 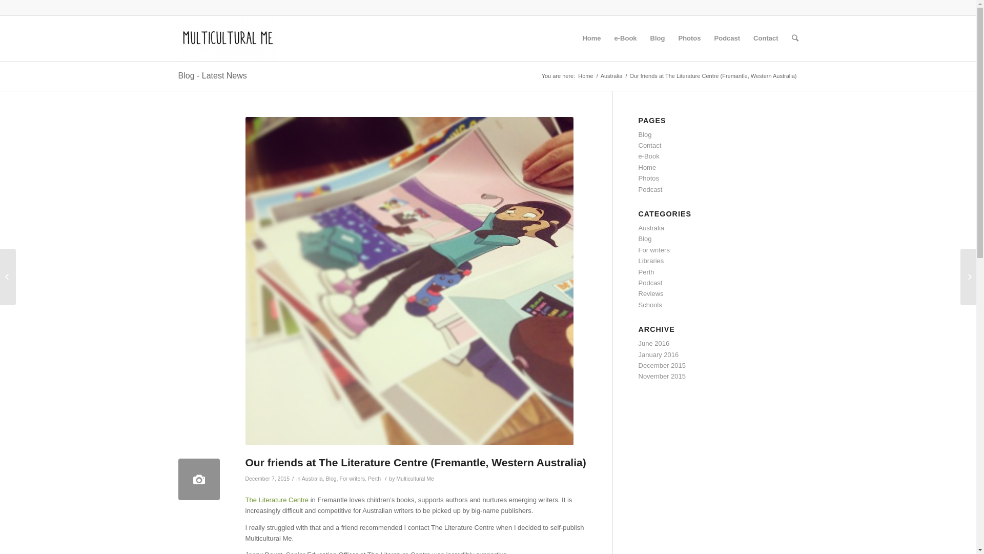 I want to click on For writers, so click(x=352, y=479).